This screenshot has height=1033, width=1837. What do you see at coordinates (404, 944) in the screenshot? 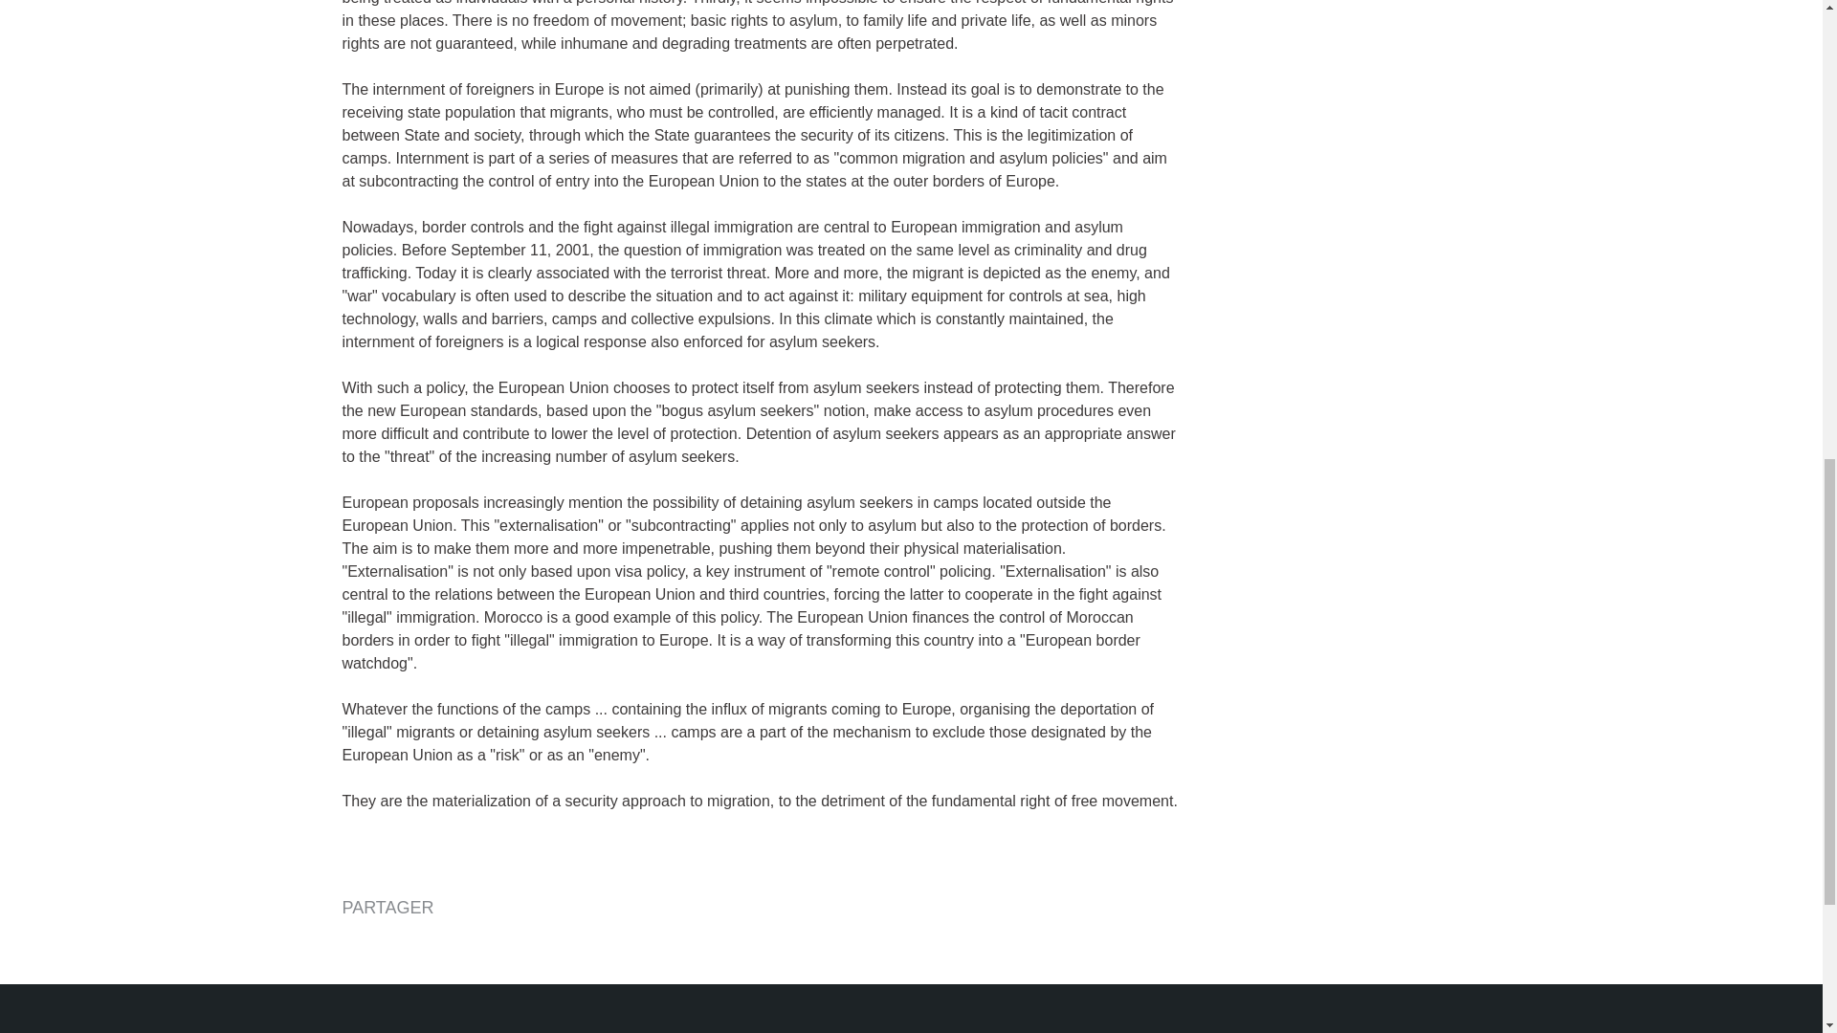
I see `Partager sur Twitter` at bounding box center [404, 944].